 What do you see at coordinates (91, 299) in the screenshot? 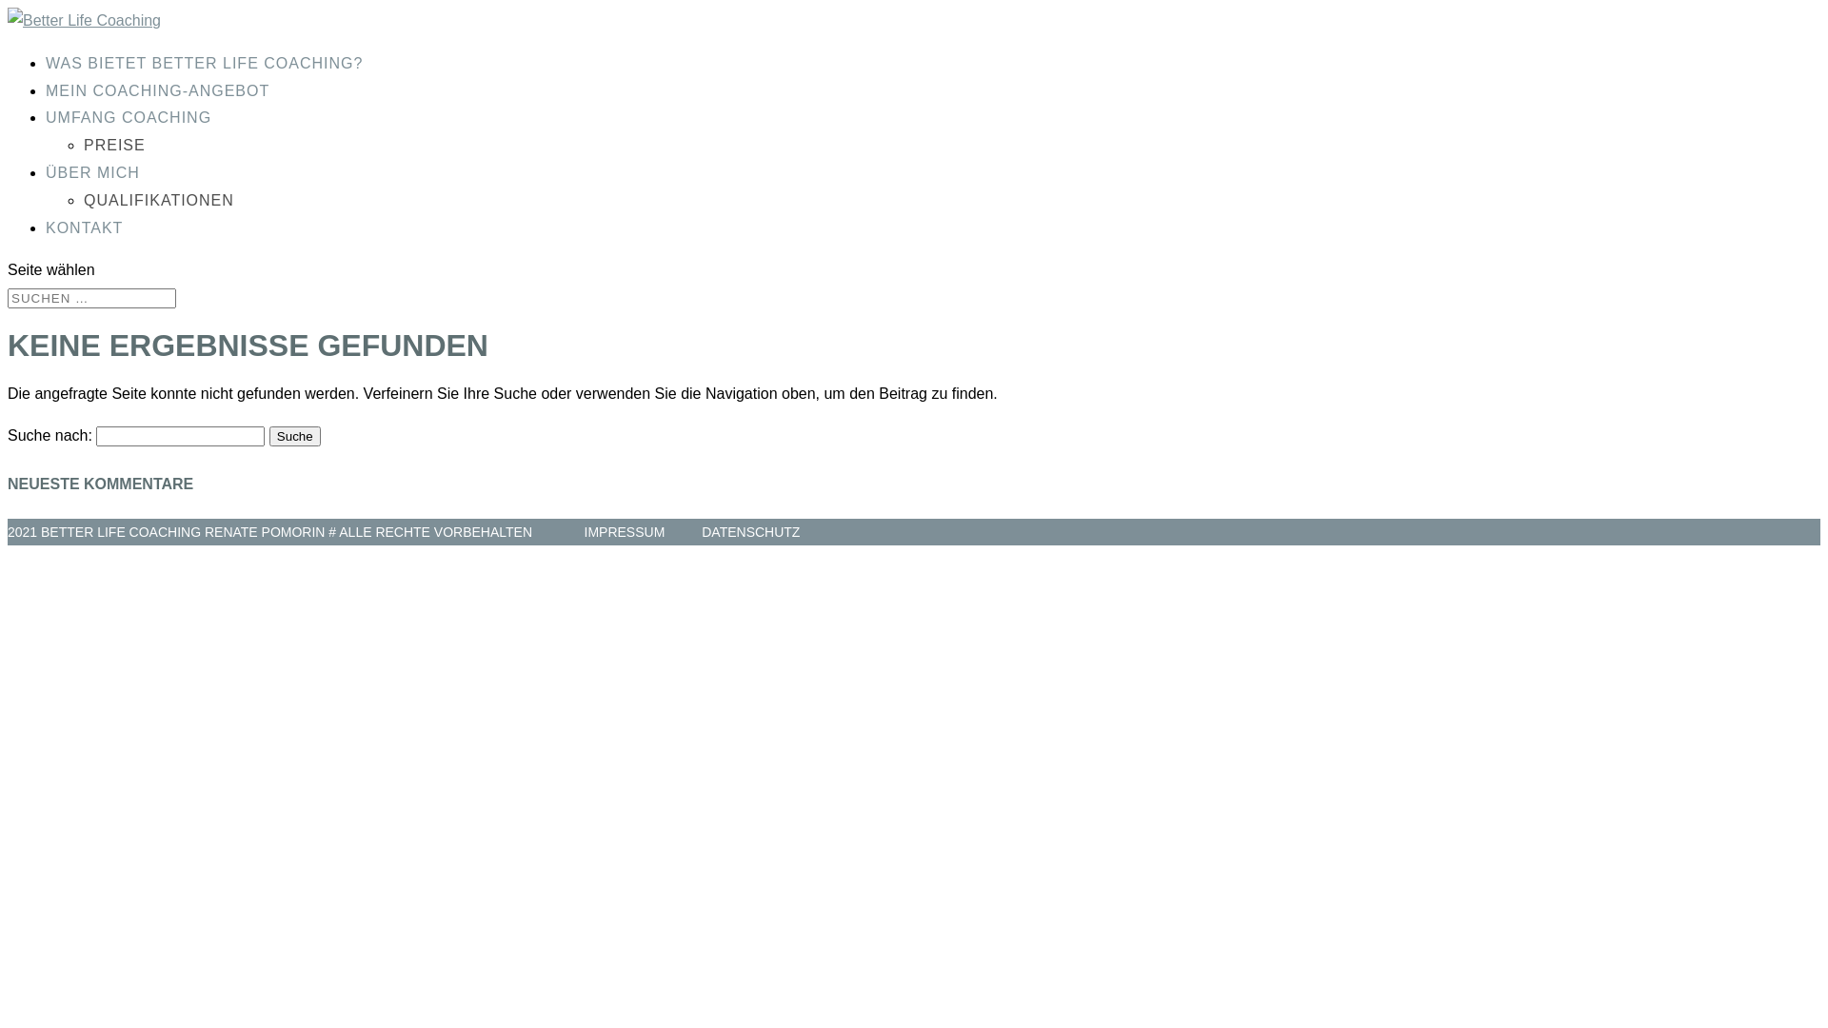
I see `Suchen nach:` at bounding box center [91, 299].